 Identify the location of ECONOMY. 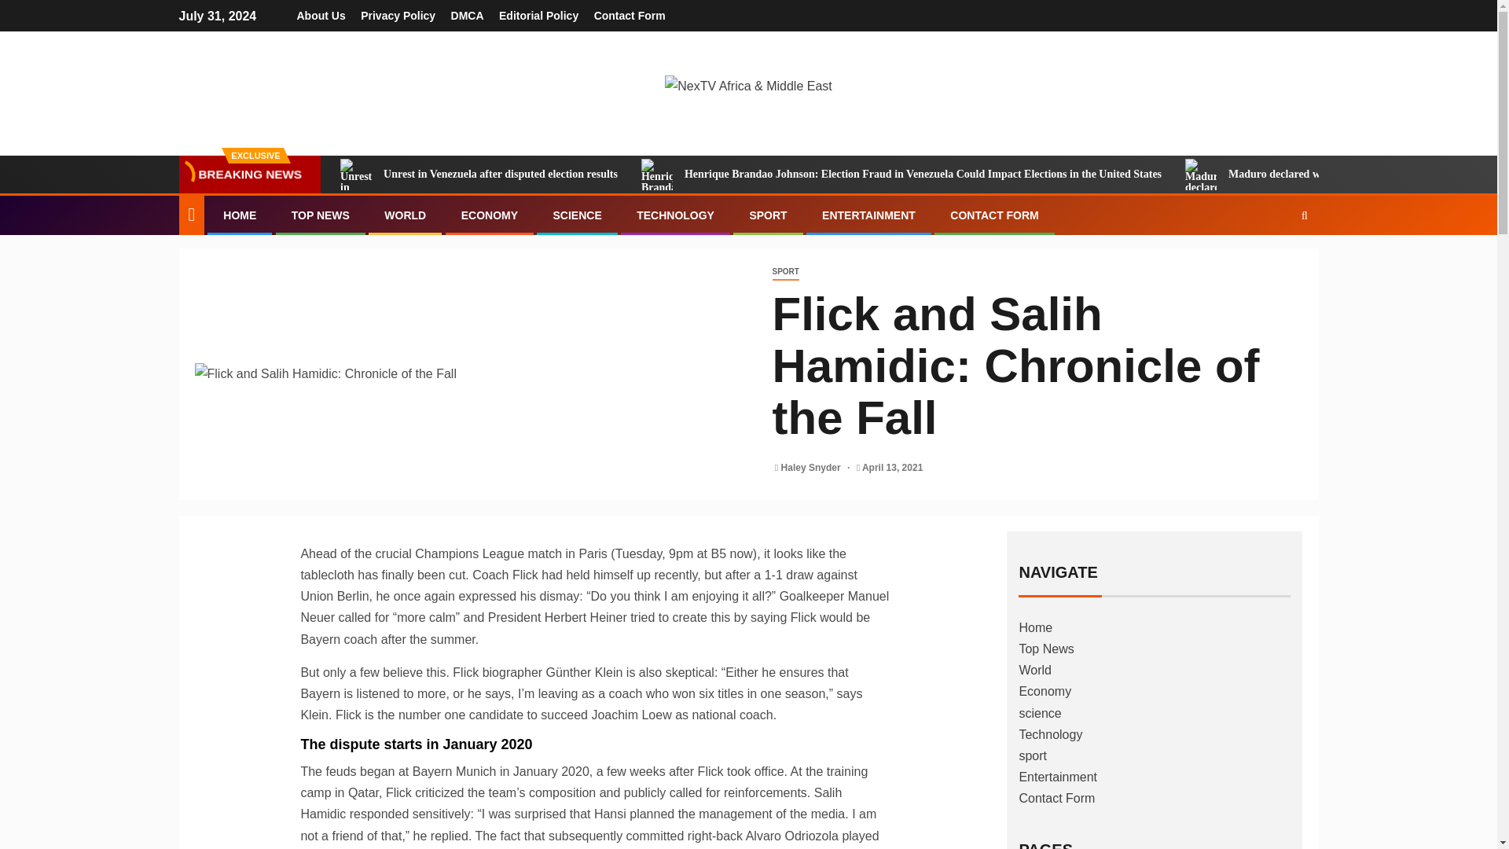
(489, 215).